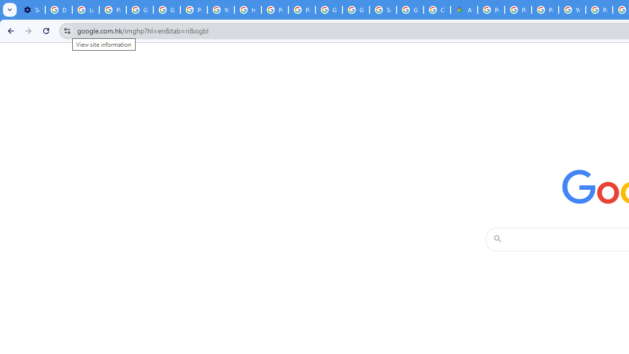 The width and height of the screenshot is (629, 354). Describe the element at coordinates (490, 10) in the screenshot. I see `Policy Accountability and Transparency - Transparency Center` at that location.